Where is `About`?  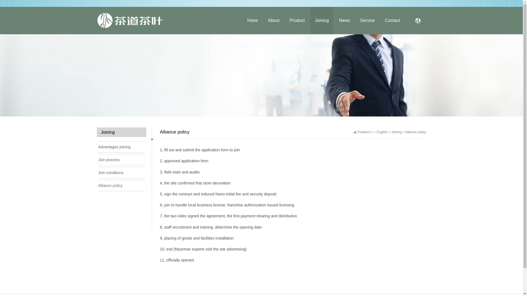 About is located at coordinates (274, 21).